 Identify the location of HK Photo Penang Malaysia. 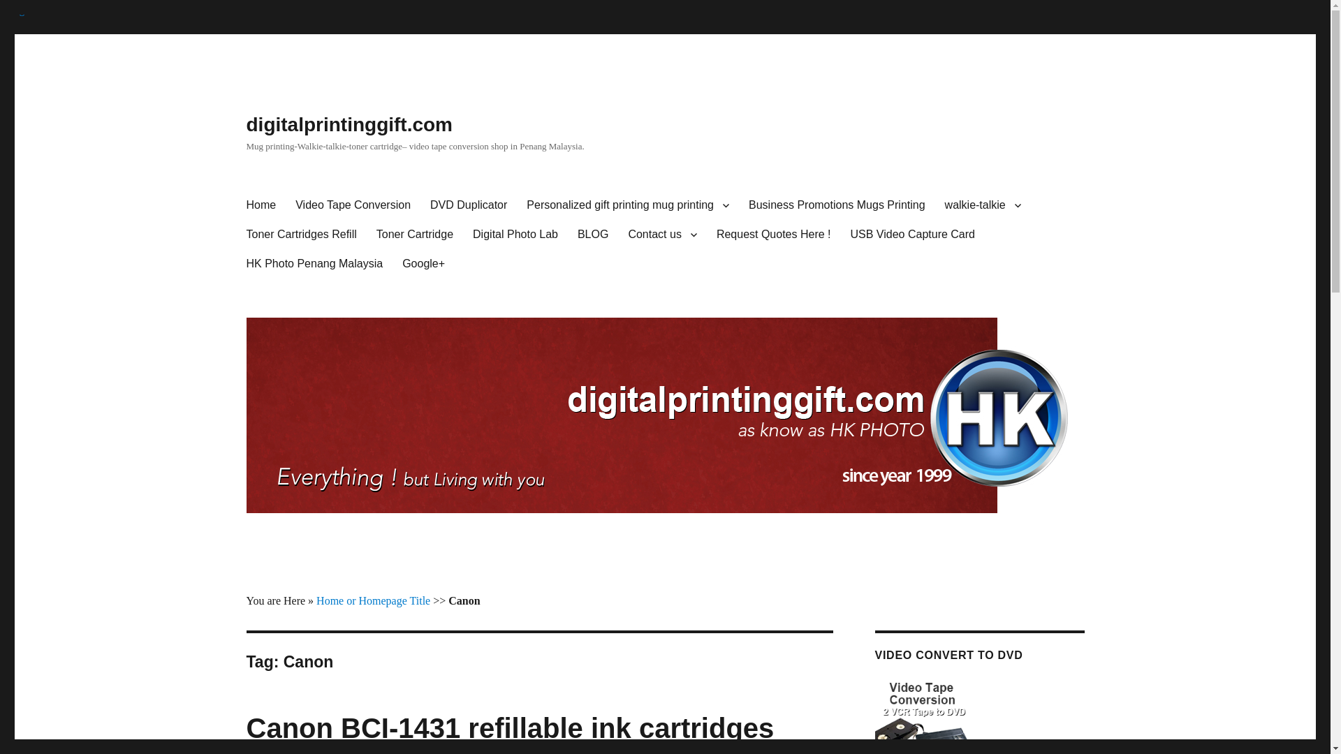
(314, 264).